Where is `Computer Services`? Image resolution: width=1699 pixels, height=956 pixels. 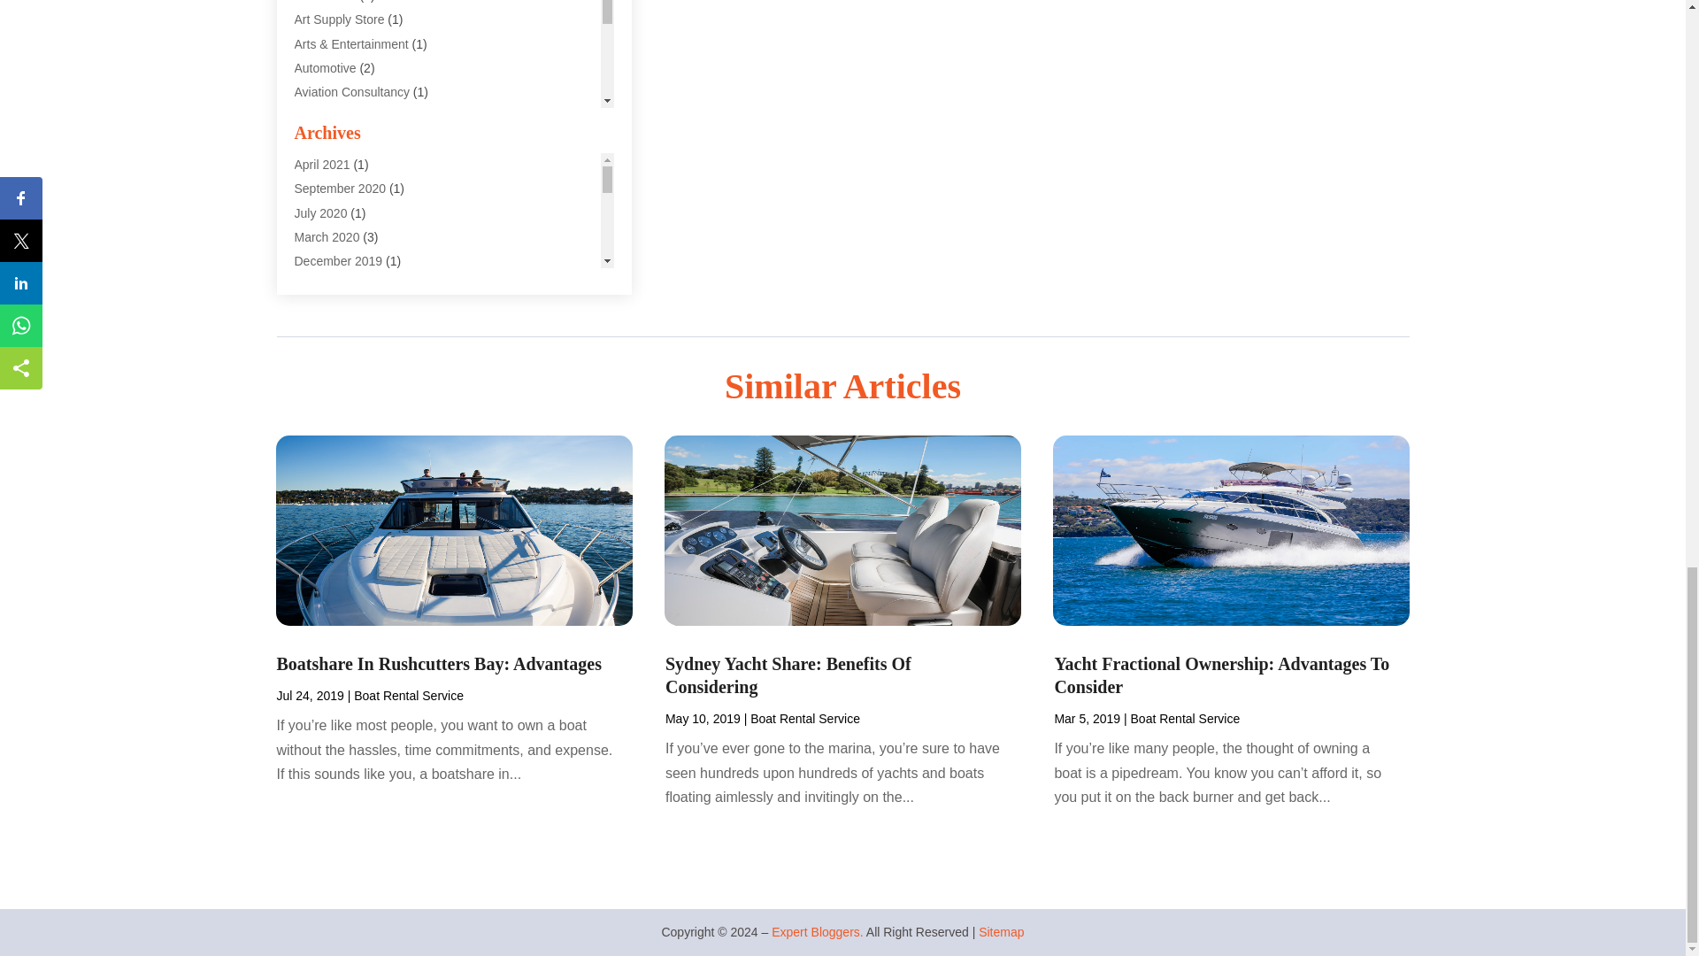
Computer Services is located at coordinates (347, 309).